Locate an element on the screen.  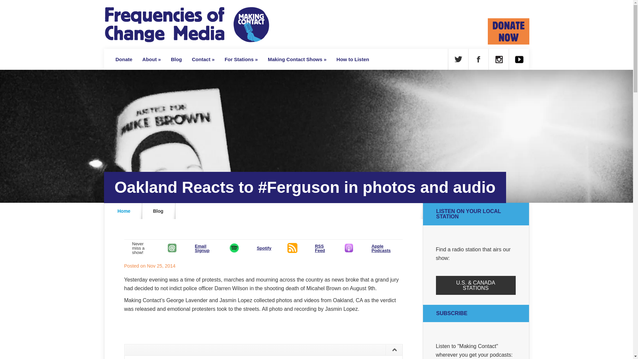
Spotify Logo is located at coordinates (234, 248).